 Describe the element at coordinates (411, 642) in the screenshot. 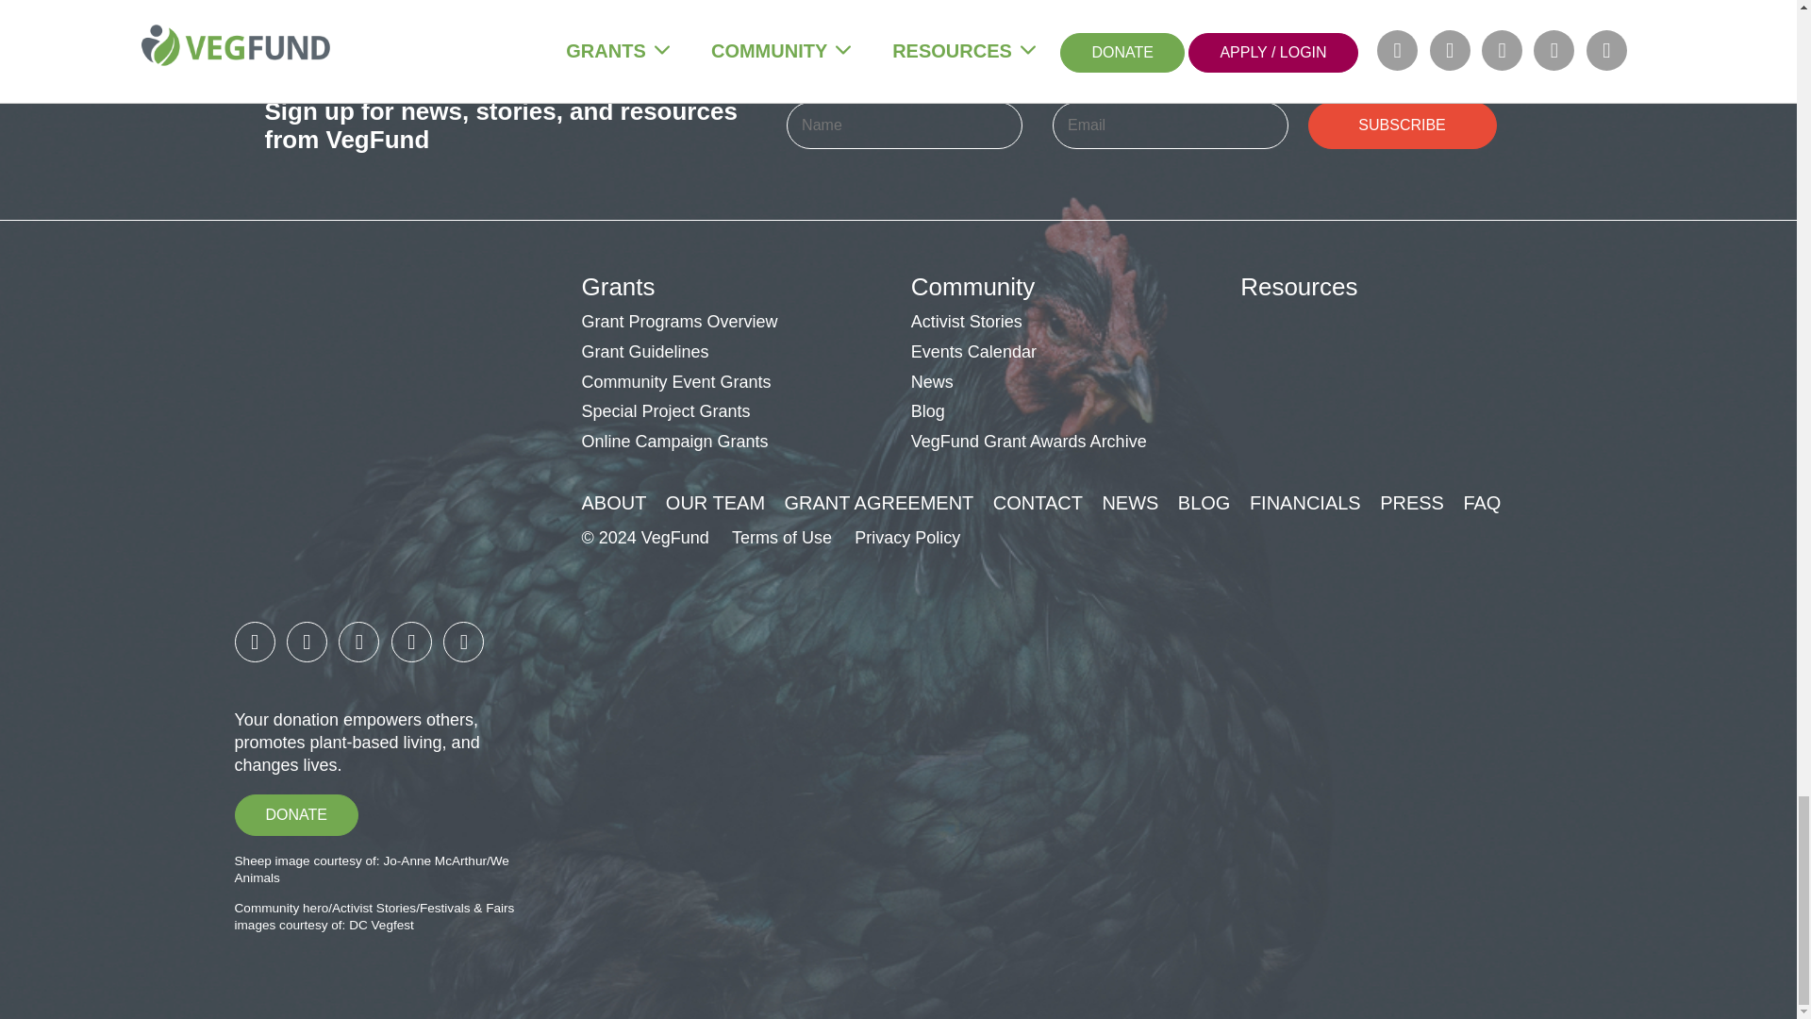

I see `Twitter` at that location.